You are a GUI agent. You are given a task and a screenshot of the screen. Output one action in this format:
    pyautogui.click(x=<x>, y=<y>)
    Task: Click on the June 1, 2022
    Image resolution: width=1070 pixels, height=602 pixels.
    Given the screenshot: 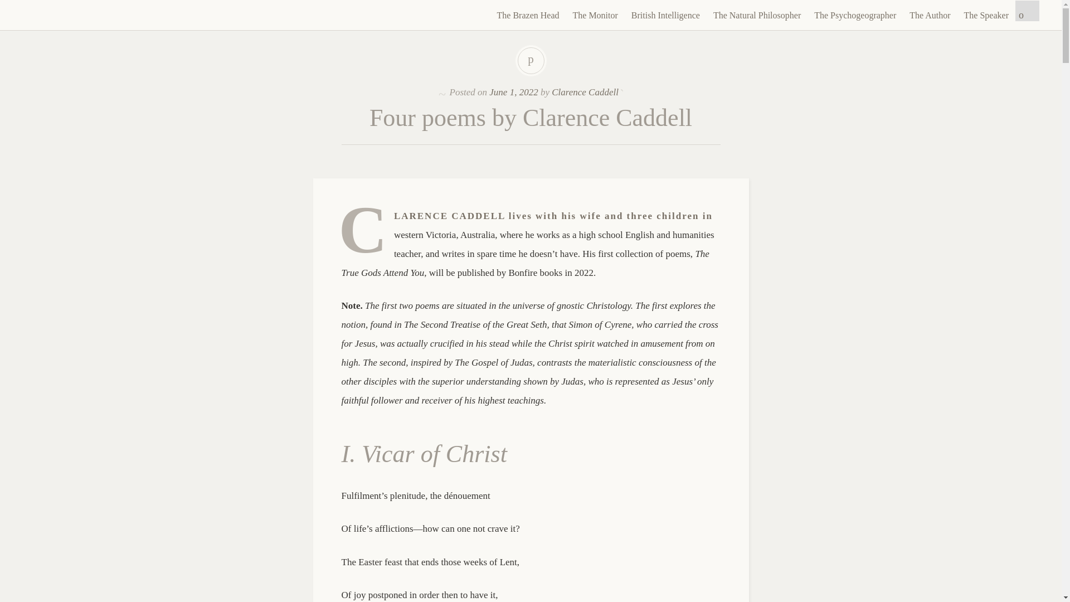 What is the action you would take?
    pyautogui.click(x=513, y=91)
    